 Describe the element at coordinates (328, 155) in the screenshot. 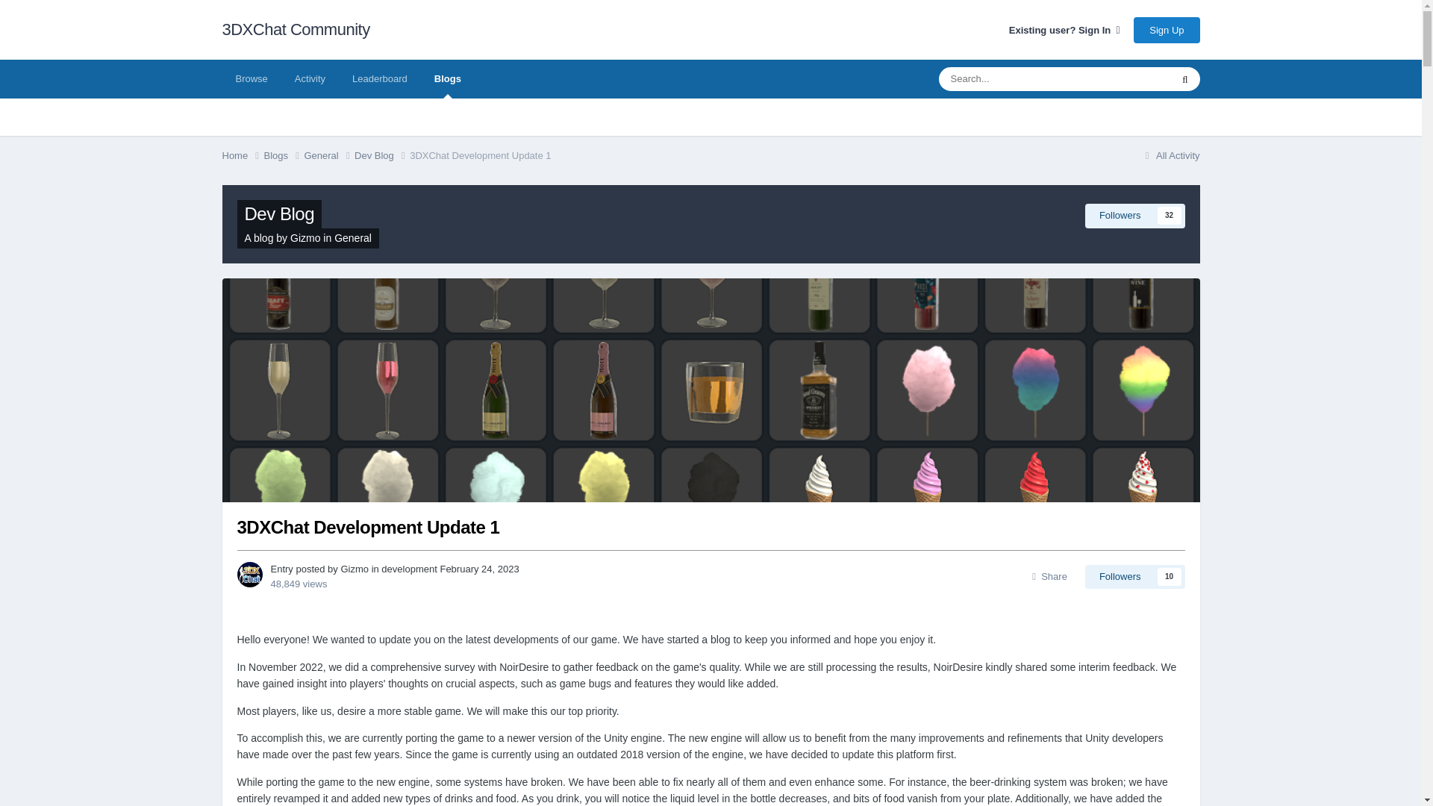

I see `General` at that location.